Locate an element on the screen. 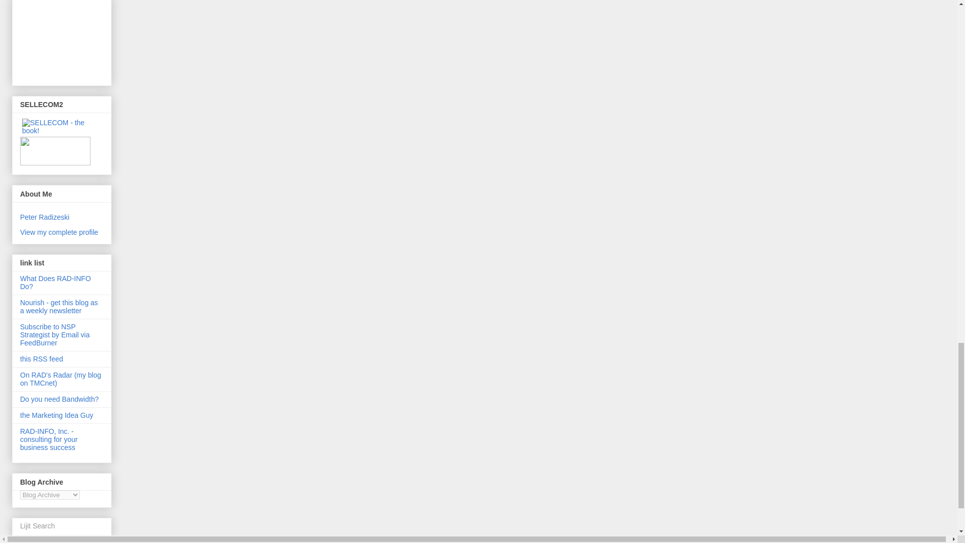  the Marketing Idea Guy is located at coordinates (57, 415).